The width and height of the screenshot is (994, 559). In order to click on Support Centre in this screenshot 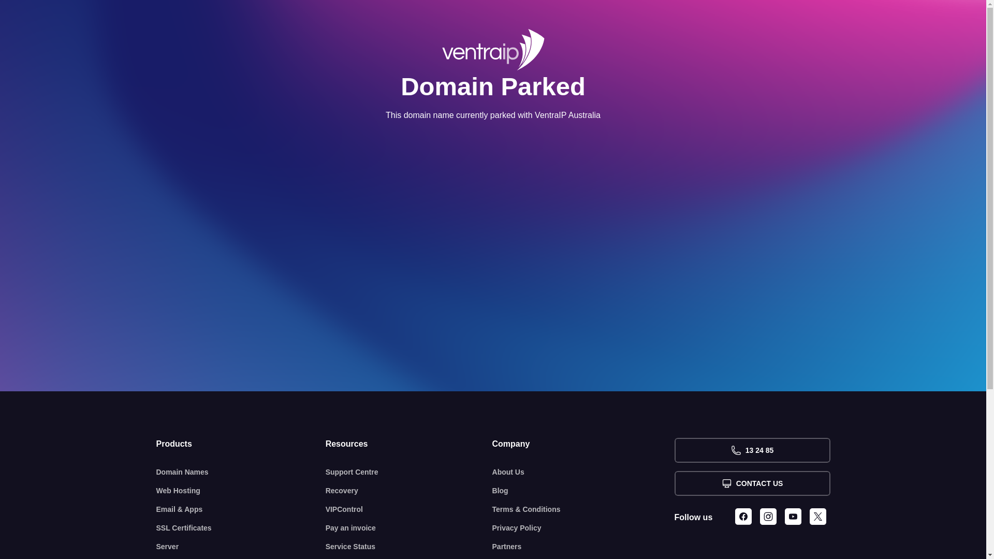, I will do `click(409, 472)`.